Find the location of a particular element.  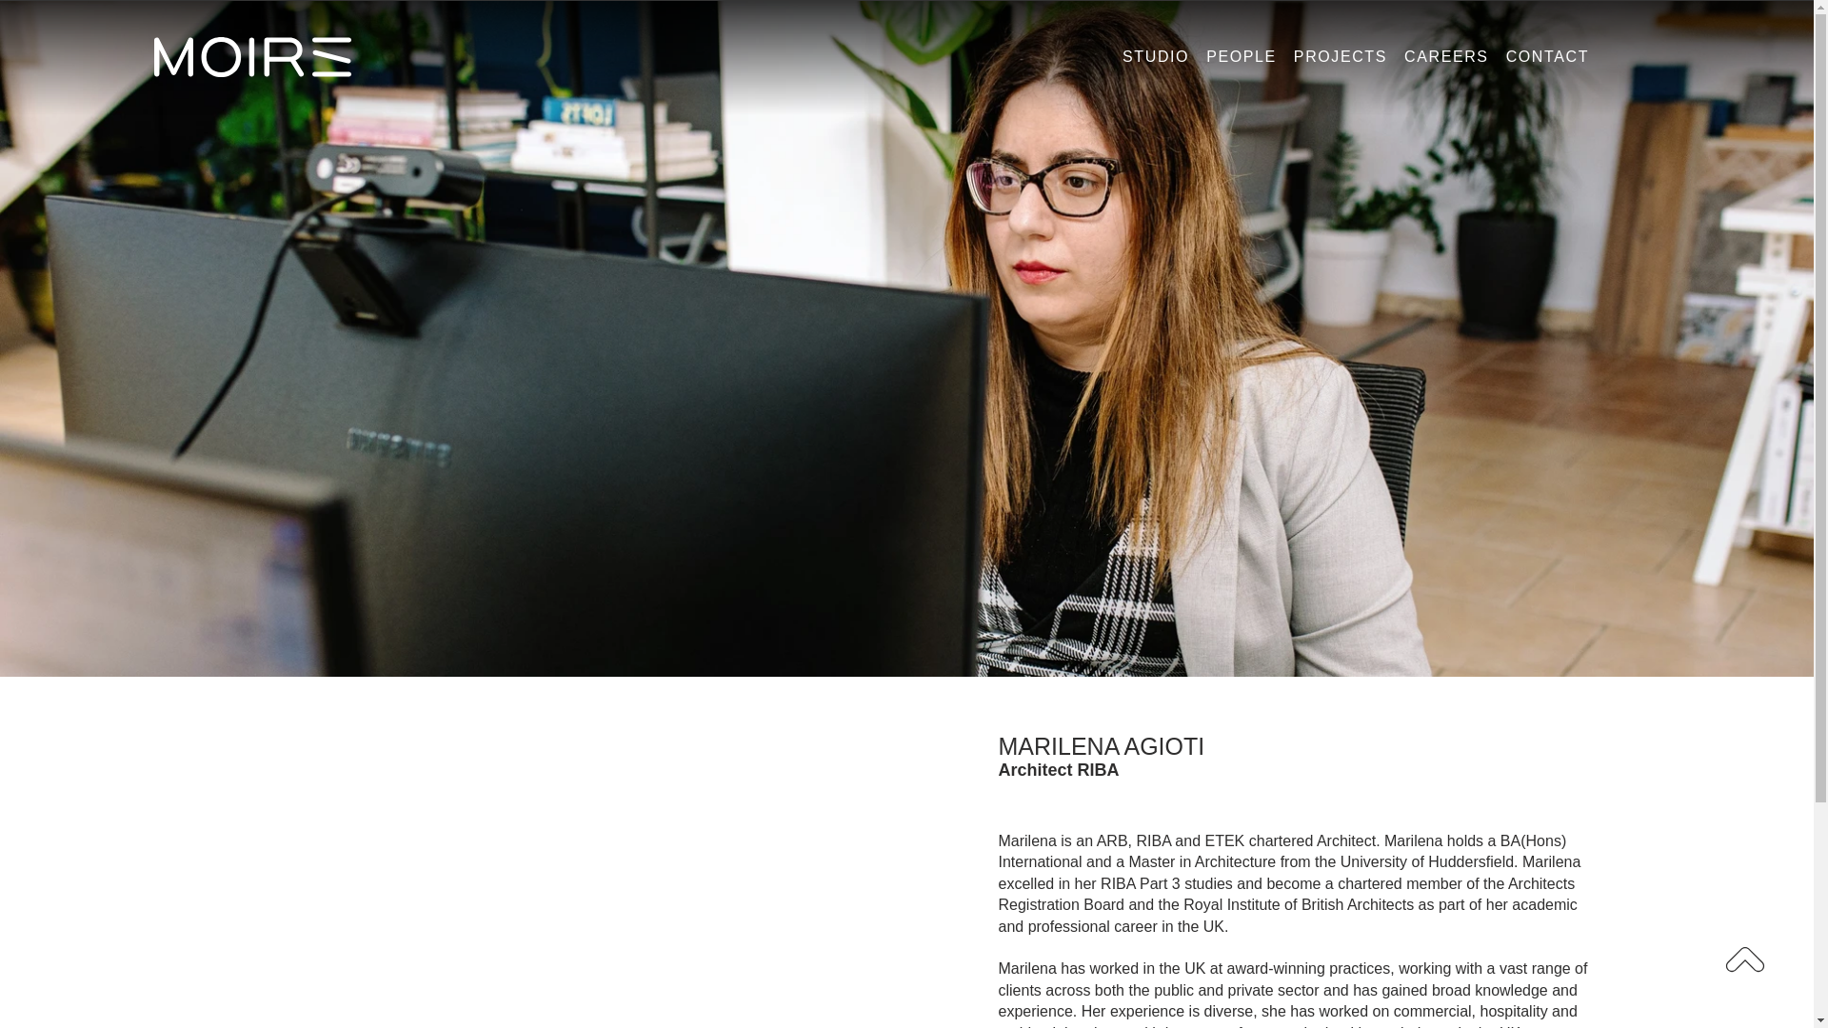

CAREERS is located at coordinates (1441, 57).